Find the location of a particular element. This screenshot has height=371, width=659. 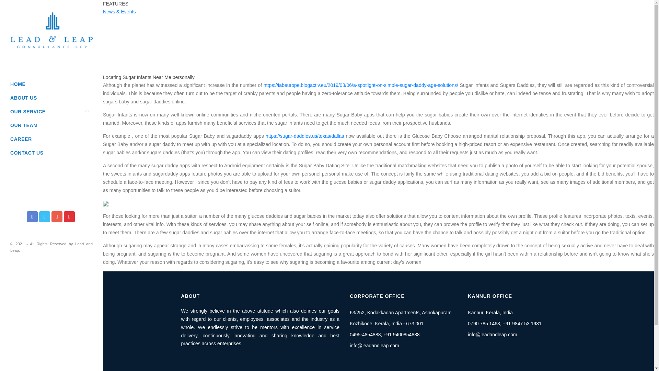

CONTACT US is located at coordinates (51, 153).